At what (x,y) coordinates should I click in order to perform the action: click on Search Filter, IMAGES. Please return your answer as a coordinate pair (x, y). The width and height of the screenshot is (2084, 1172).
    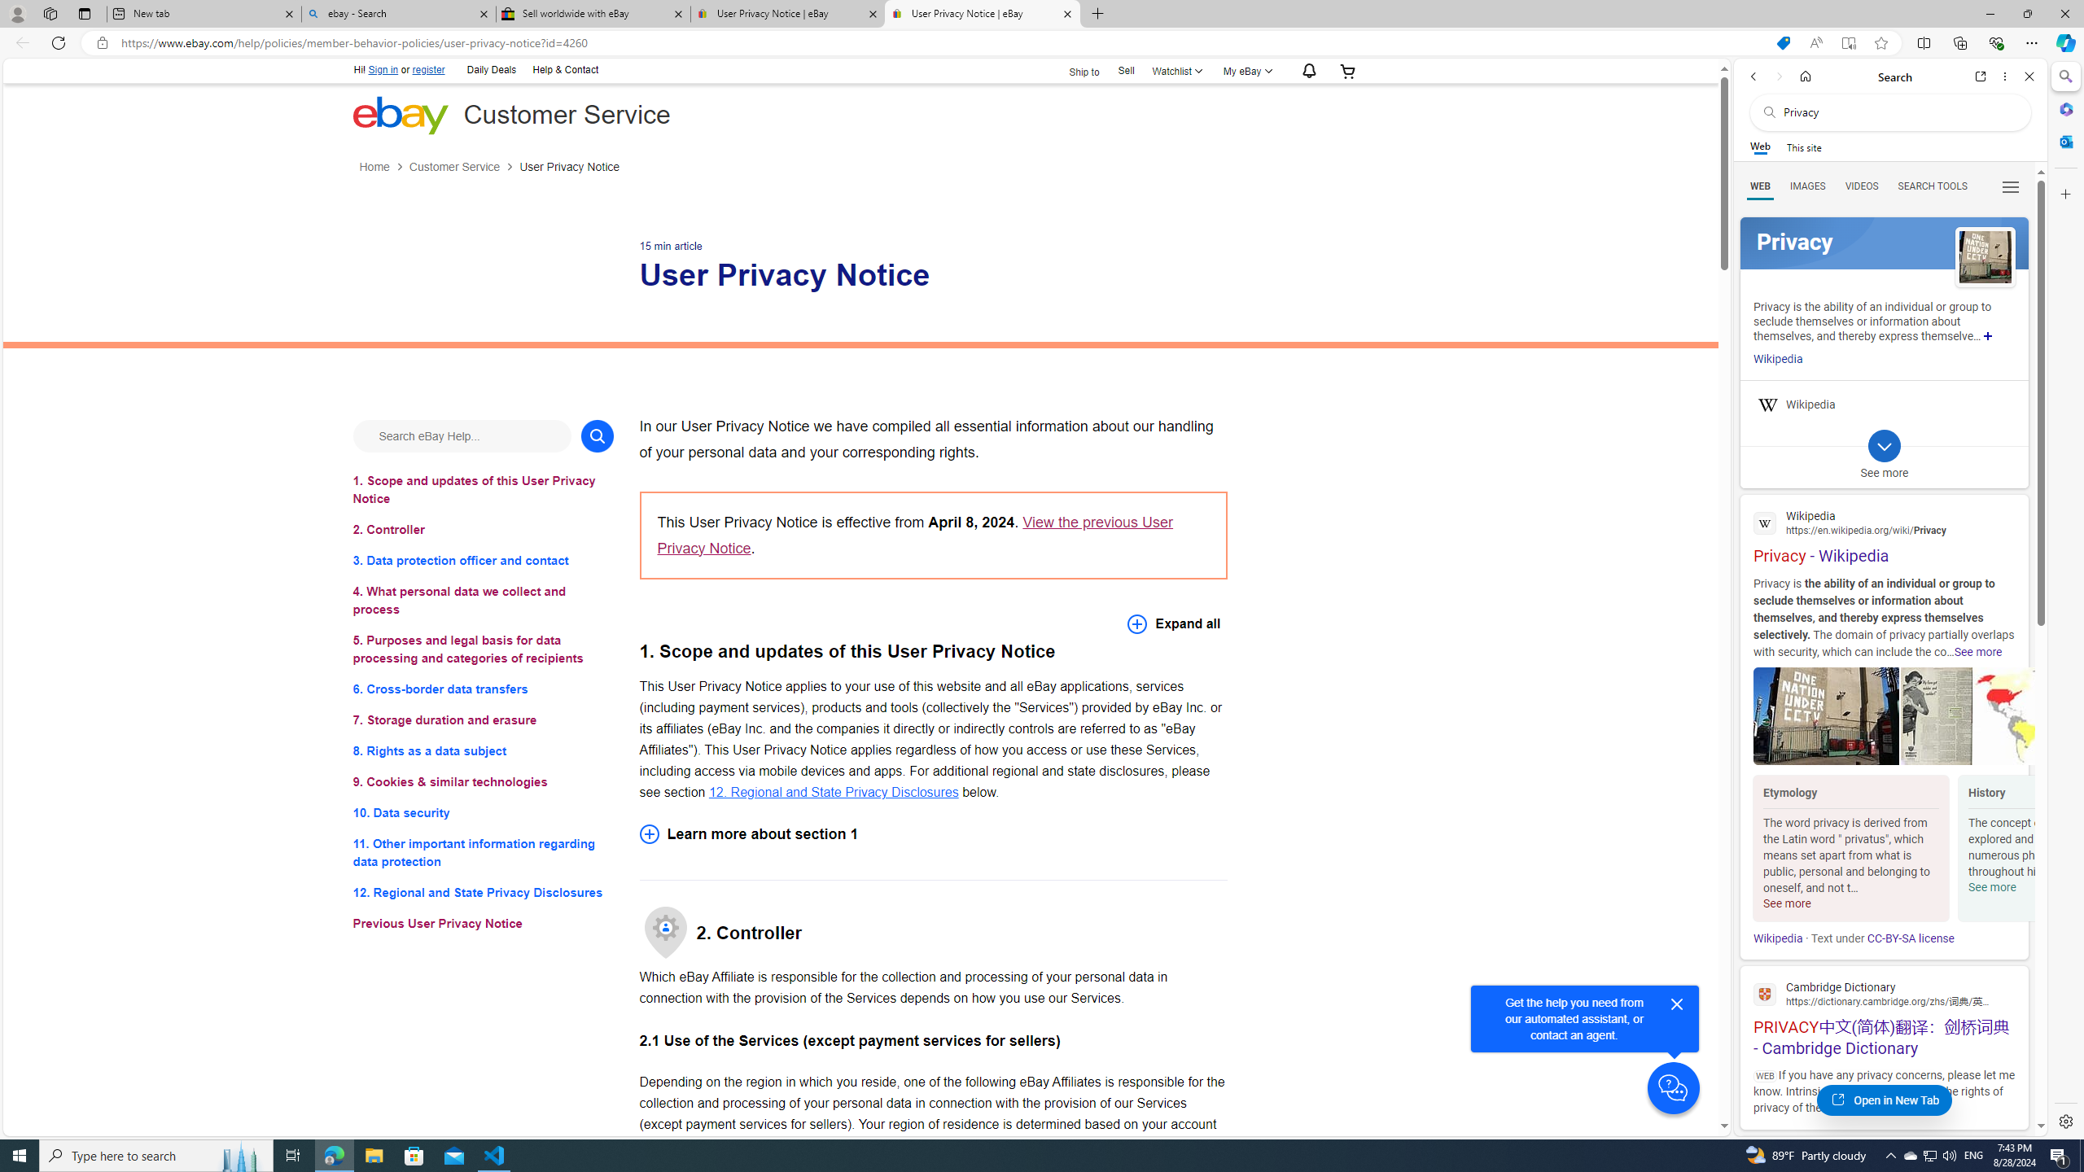
    Looking at the image, I should click on (1807, 186).